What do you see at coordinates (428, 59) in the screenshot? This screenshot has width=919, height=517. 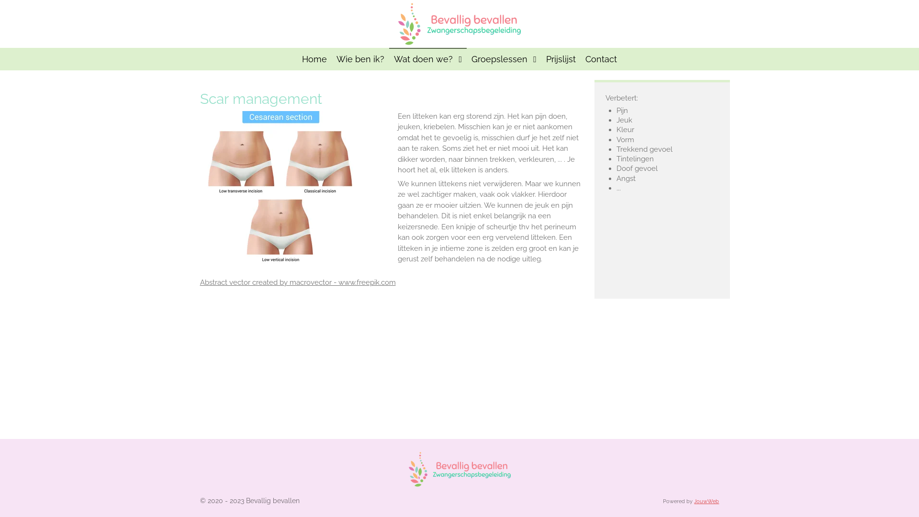 I see `Wat doen we?` at bounding box center [428, 59].